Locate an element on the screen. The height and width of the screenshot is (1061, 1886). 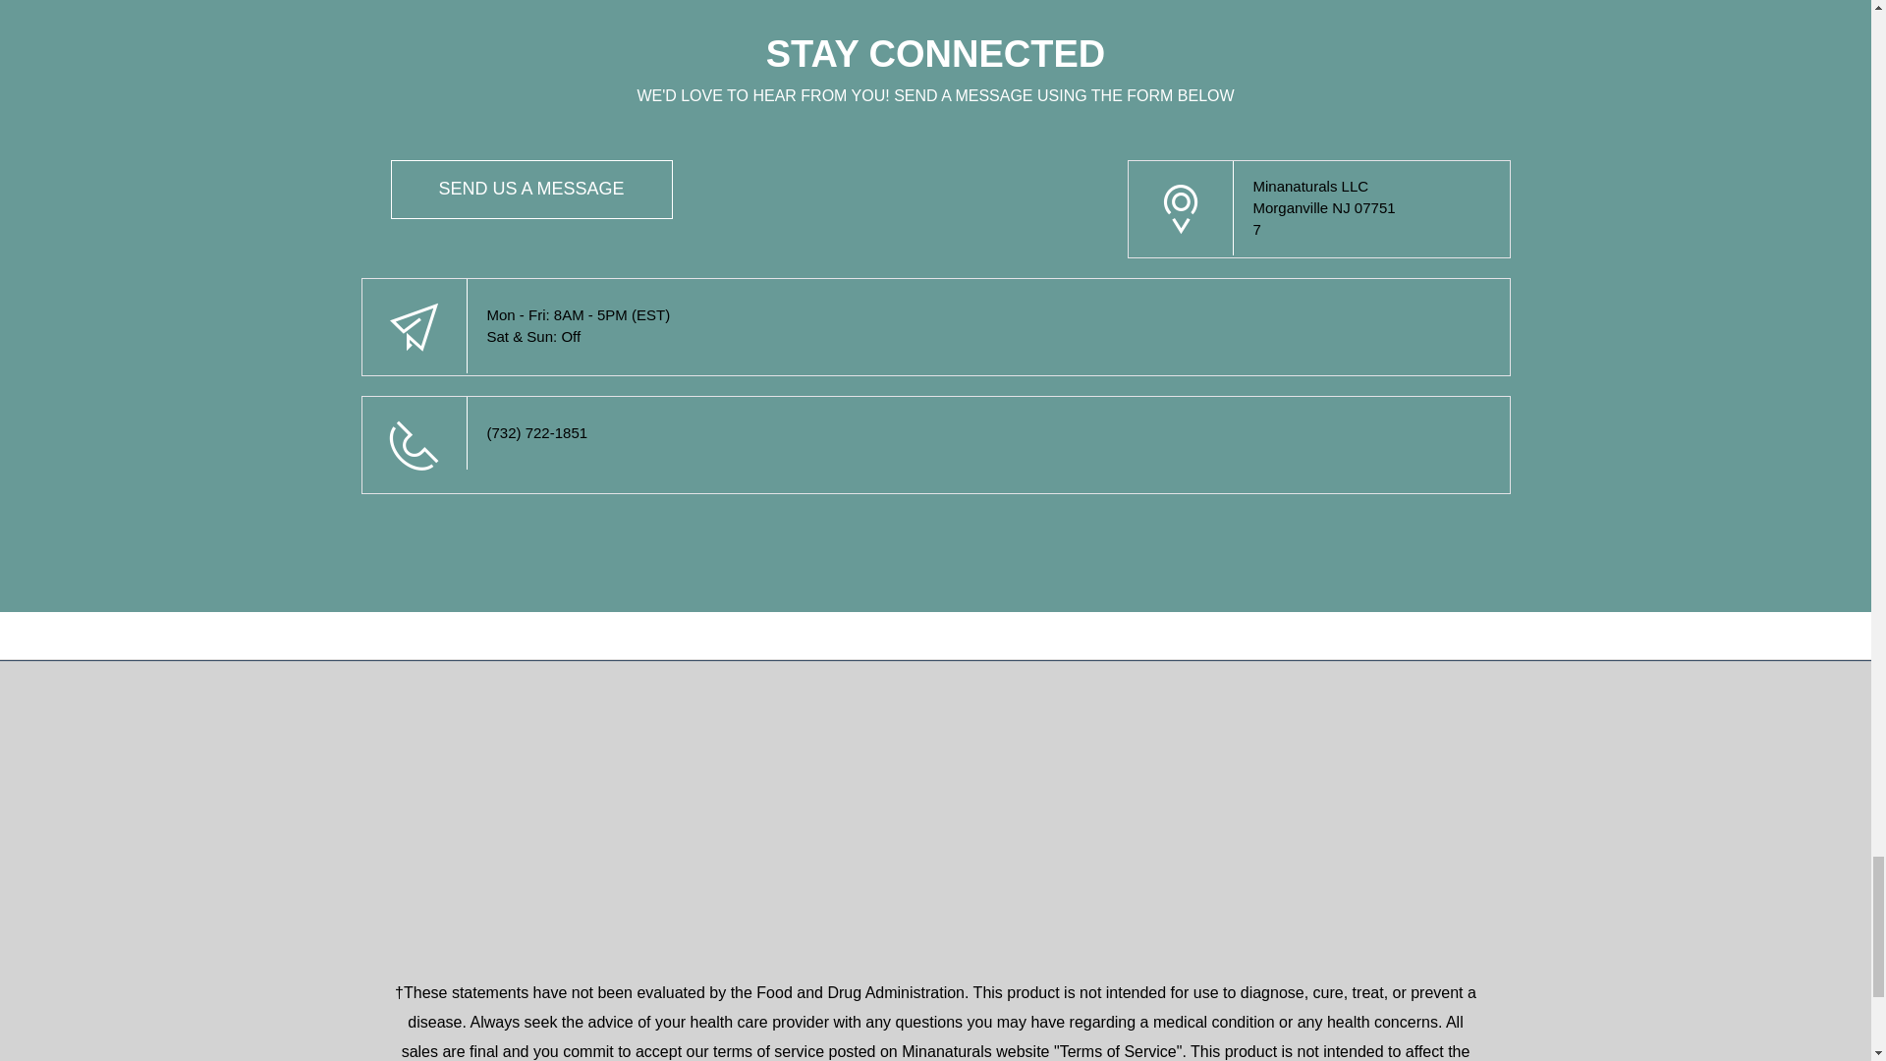
SEND US A MESSAGE is located at coordinates (531, 189).